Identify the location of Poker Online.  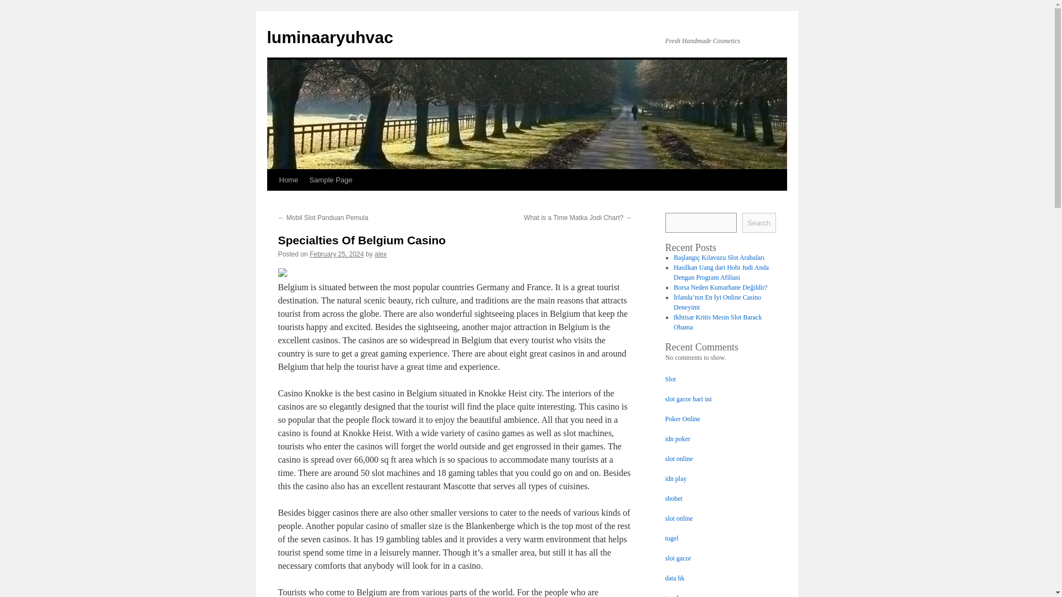
(682, 418).